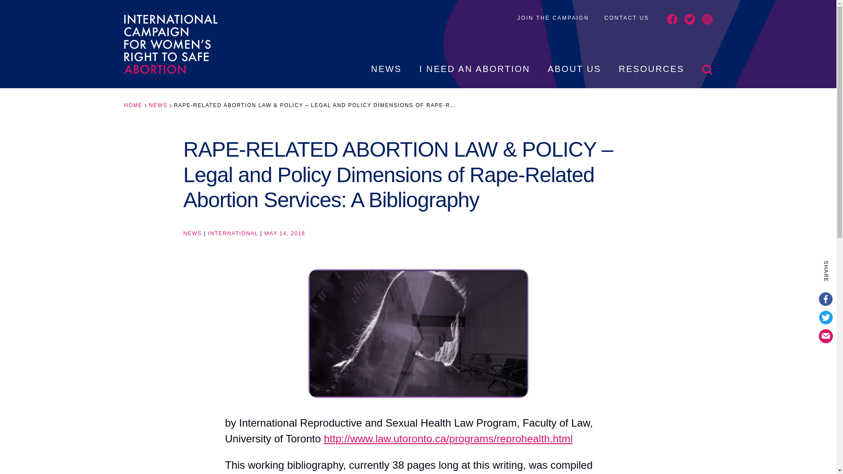  I want to click on HOME, so click(133, 105).